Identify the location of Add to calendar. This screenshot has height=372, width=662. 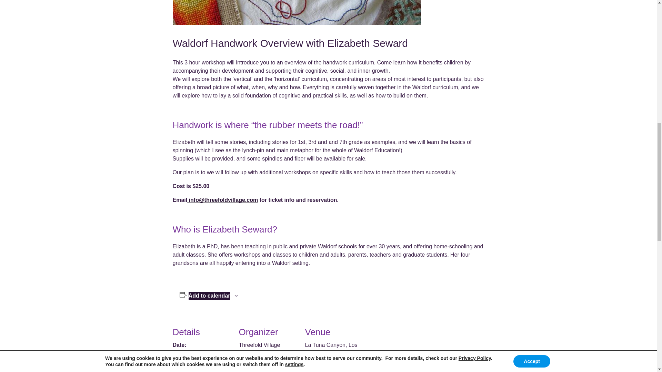
(210, 296).